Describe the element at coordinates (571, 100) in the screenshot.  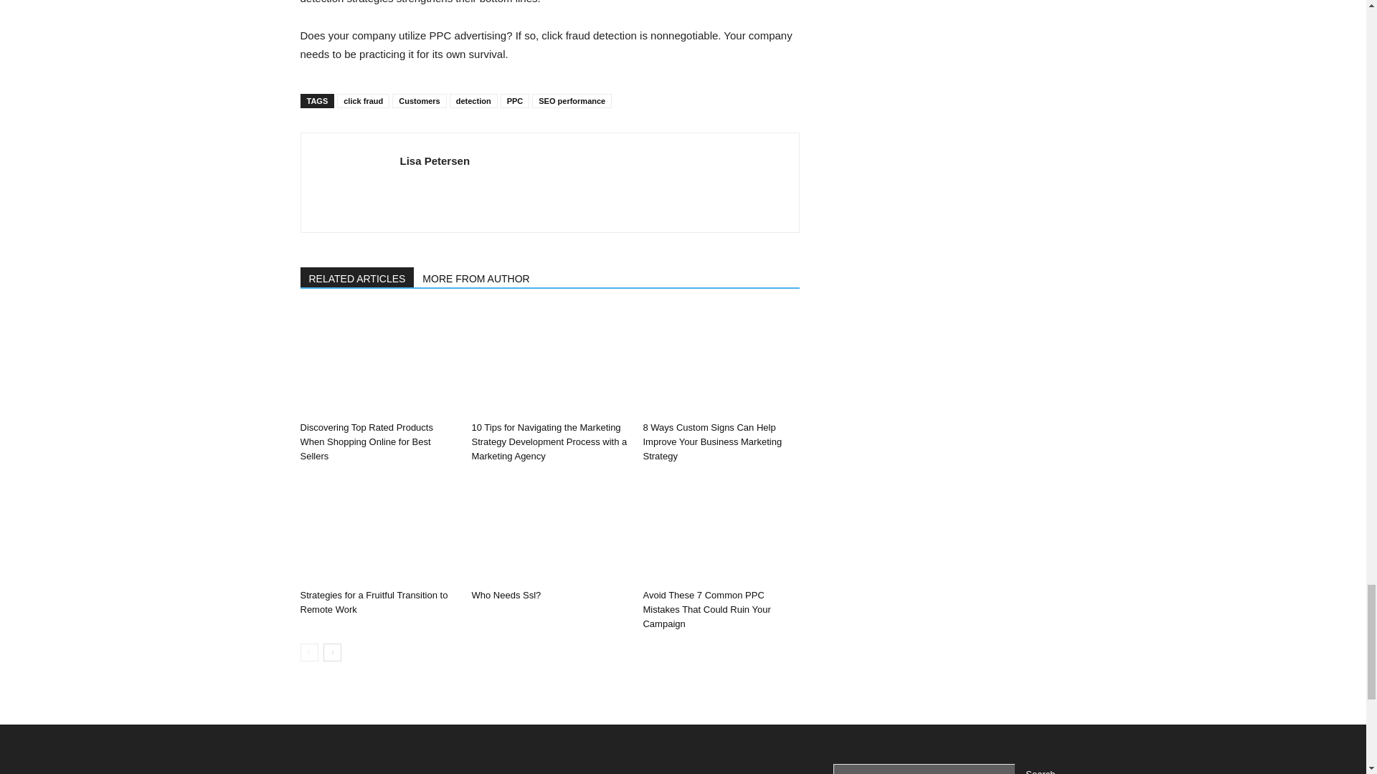
I see `SEO performance` at that location.